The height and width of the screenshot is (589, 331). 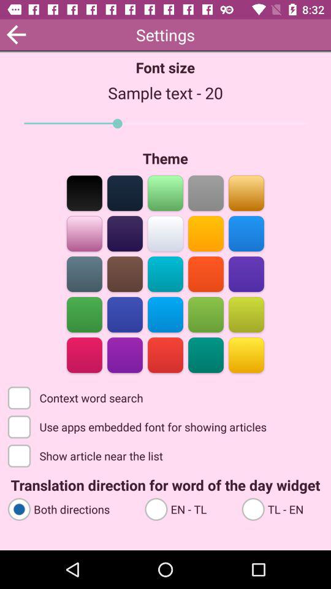 I want to click on choose item to the left of the en - tl icon, so click(x=70, y=508).